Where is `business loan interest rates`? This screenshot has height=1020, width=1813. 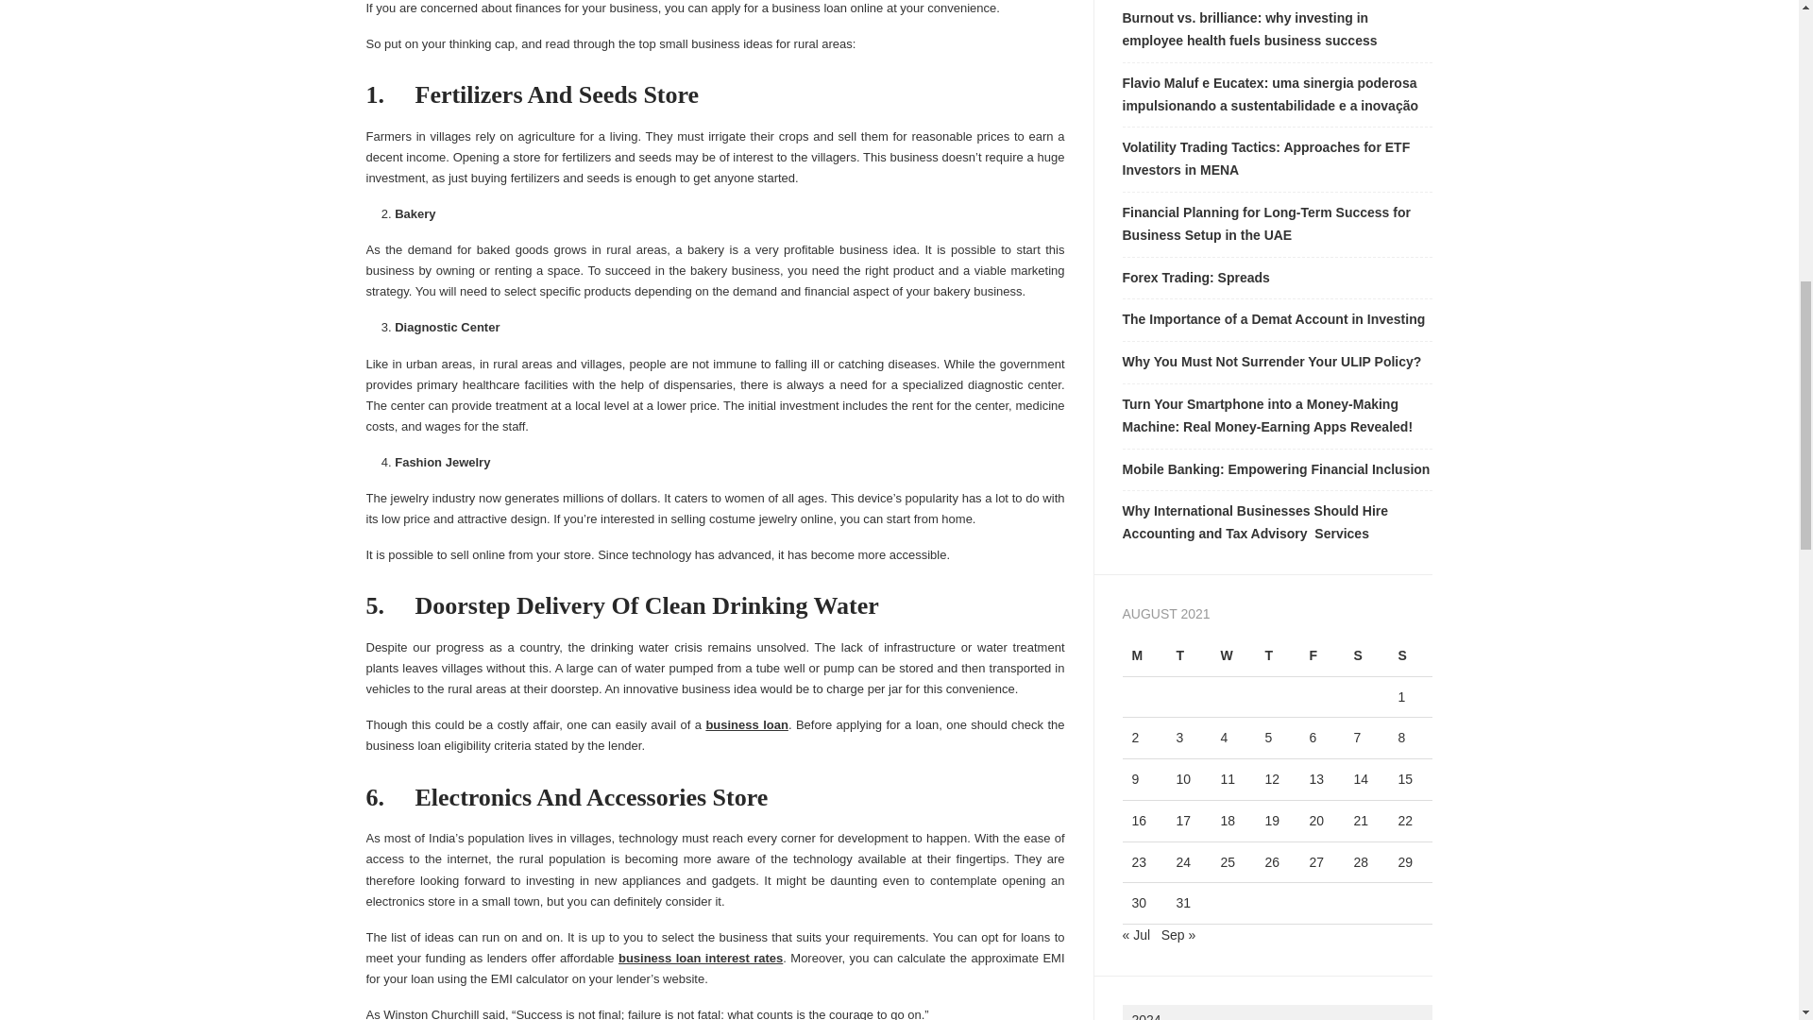 business loan interest rates is located at coordinates (701, 958).